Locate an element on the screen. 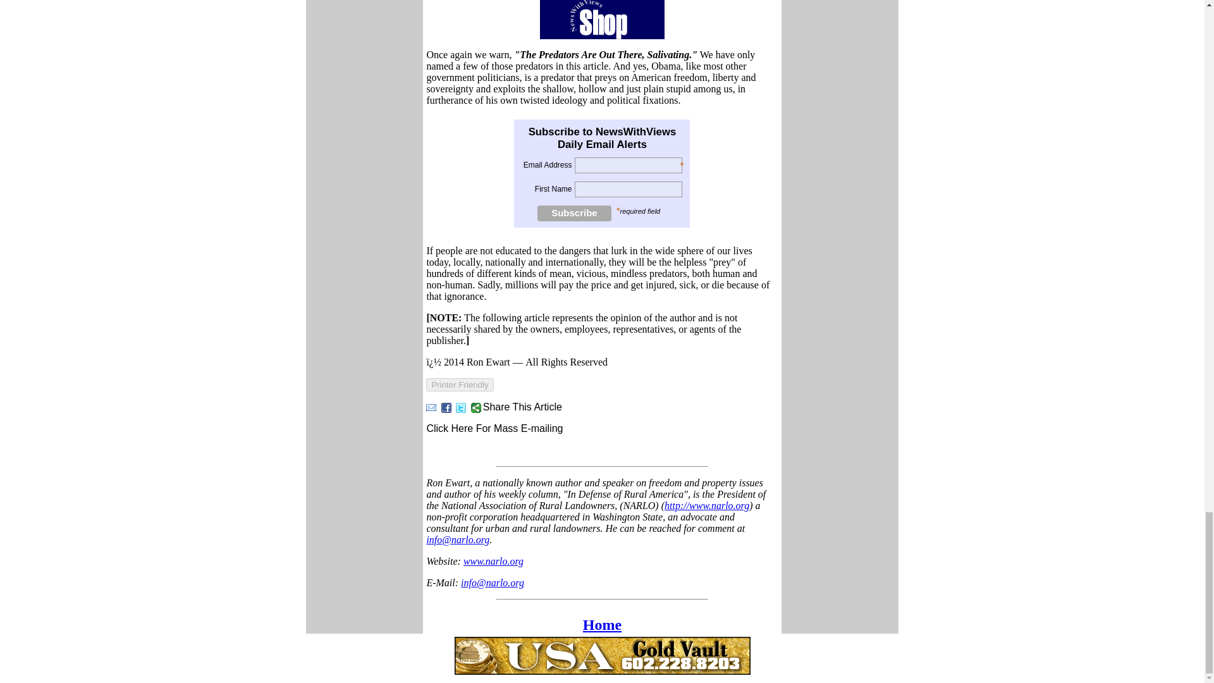 The image size is (1214, 683). Click Here For Mass E-mailing is located at coordinates (494, 428).